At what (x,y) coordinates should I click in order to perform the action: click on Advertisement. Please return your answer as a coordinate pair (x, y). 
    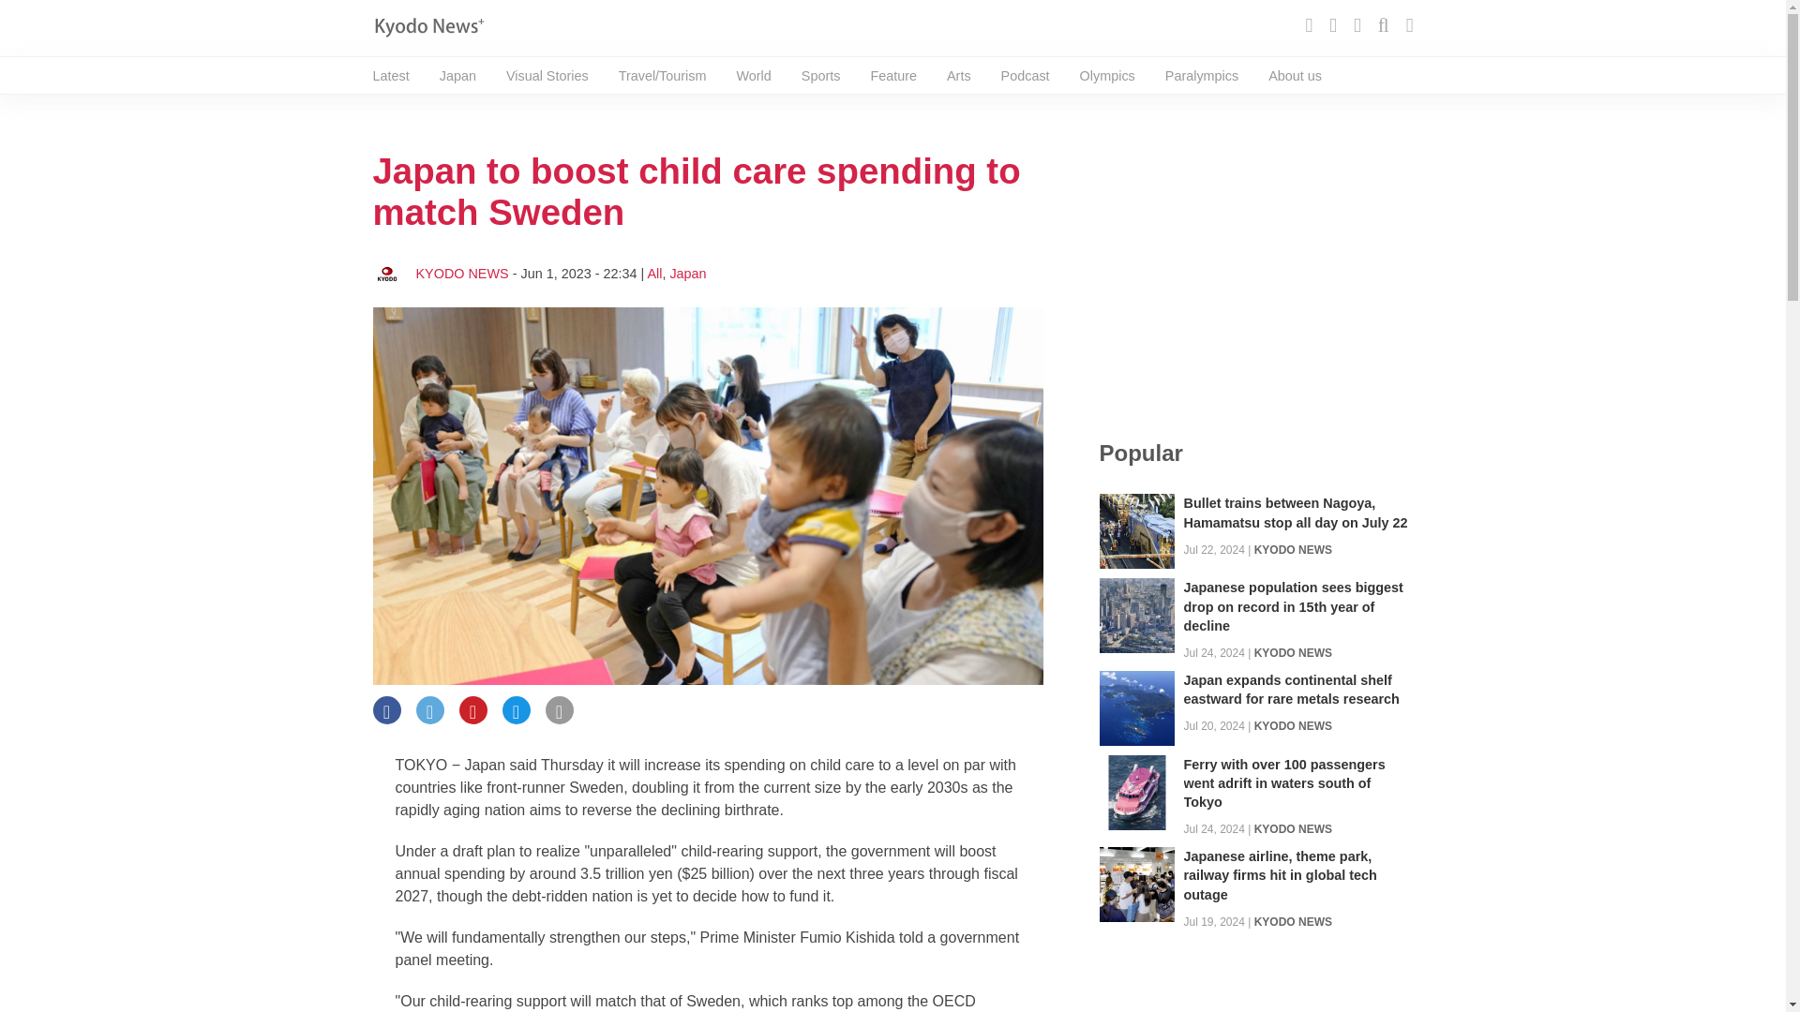
    Looking at the image, I should click on (1255, 268).